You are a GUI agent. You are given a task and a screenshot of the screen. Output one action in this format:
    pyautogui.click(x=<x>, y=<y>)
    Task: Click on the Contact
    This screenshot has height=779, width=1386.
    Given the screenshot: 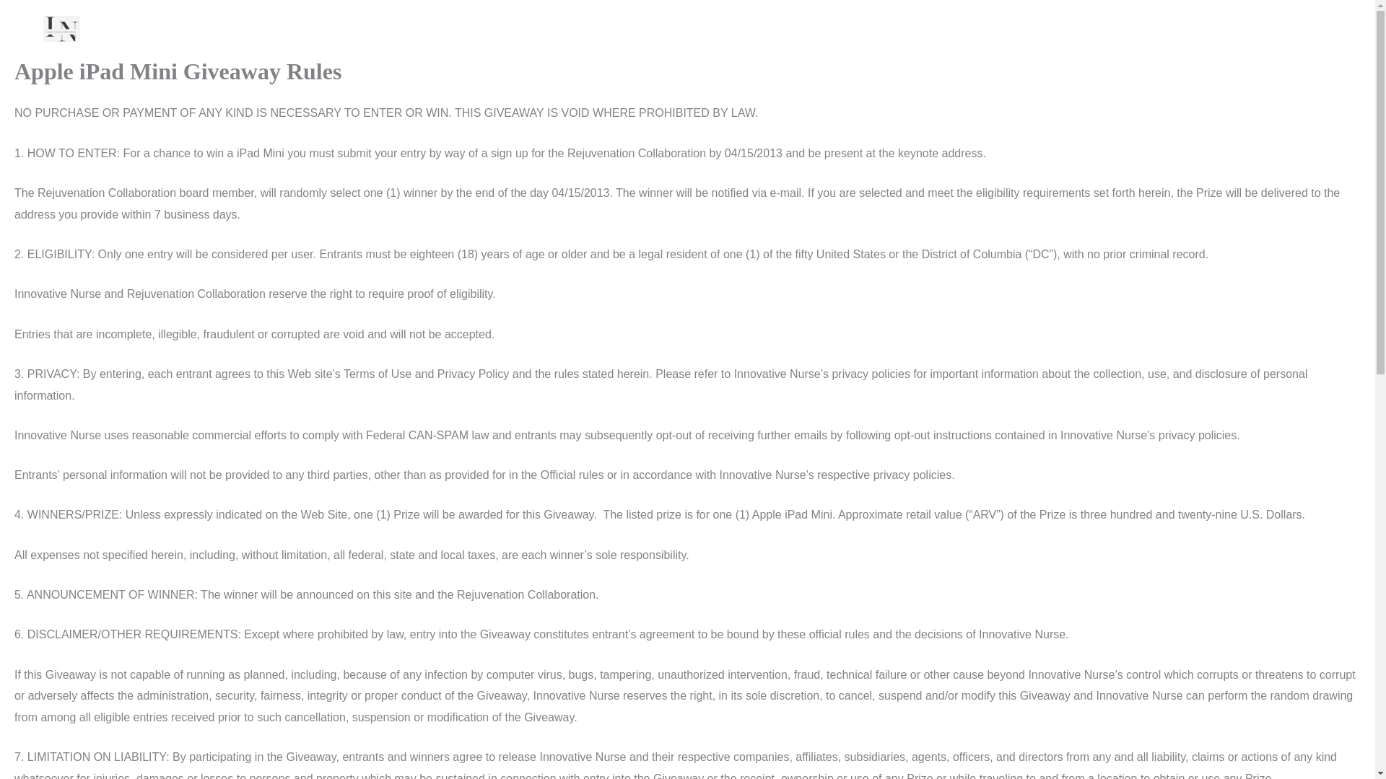 What is the action you would take?
    pyautogui.click(x=1301, y=29)
    